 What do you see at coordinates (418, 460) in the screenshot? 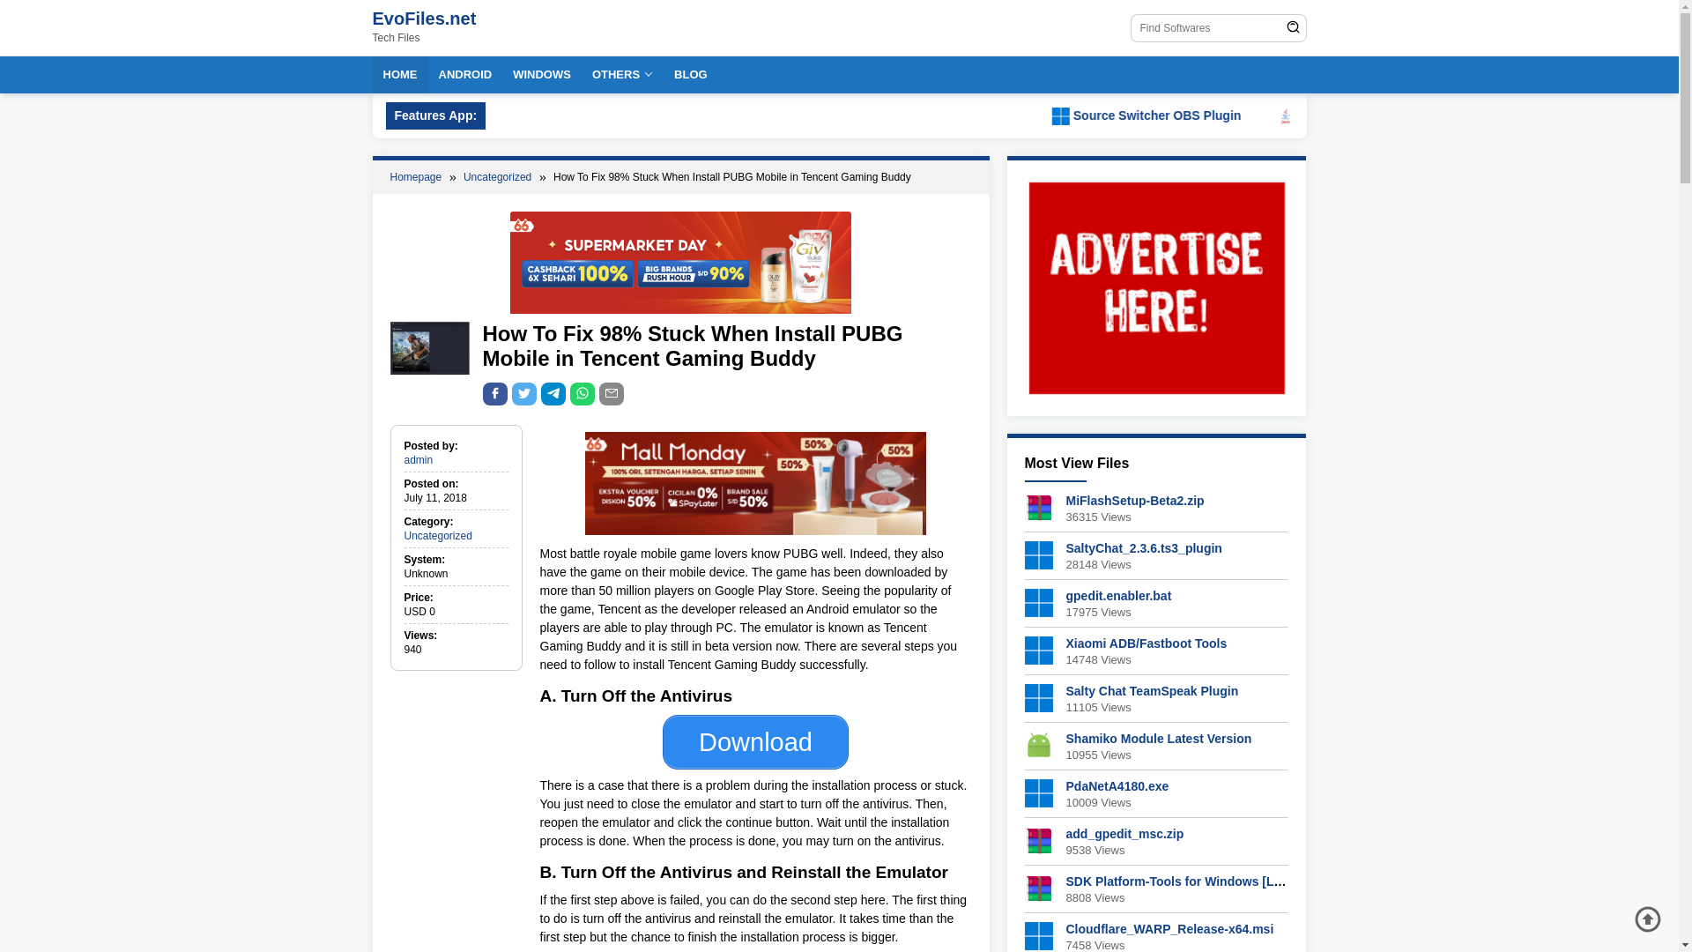
I see `admin` at bounding box center [418, 460].